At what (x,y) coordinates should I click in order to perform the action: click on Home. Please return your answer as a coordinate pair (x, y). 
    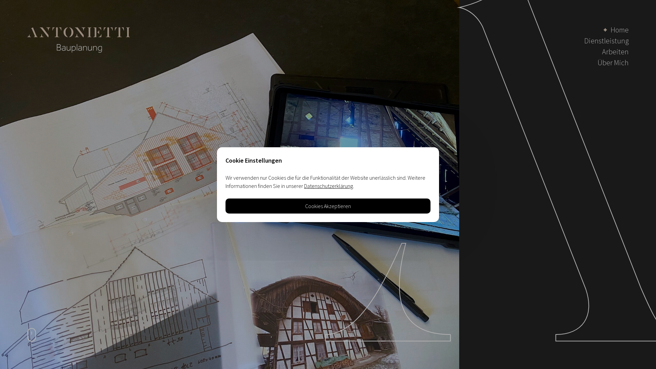
    Looking at the image, I should click on (616, 30).